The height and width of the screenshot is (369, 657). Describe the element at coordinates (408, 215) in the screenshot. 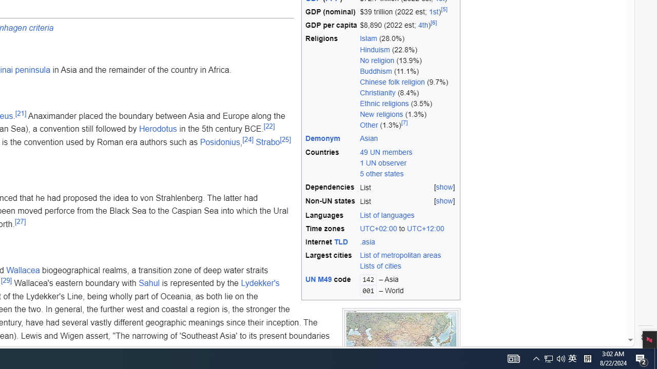

I see `List of languages` at that location.